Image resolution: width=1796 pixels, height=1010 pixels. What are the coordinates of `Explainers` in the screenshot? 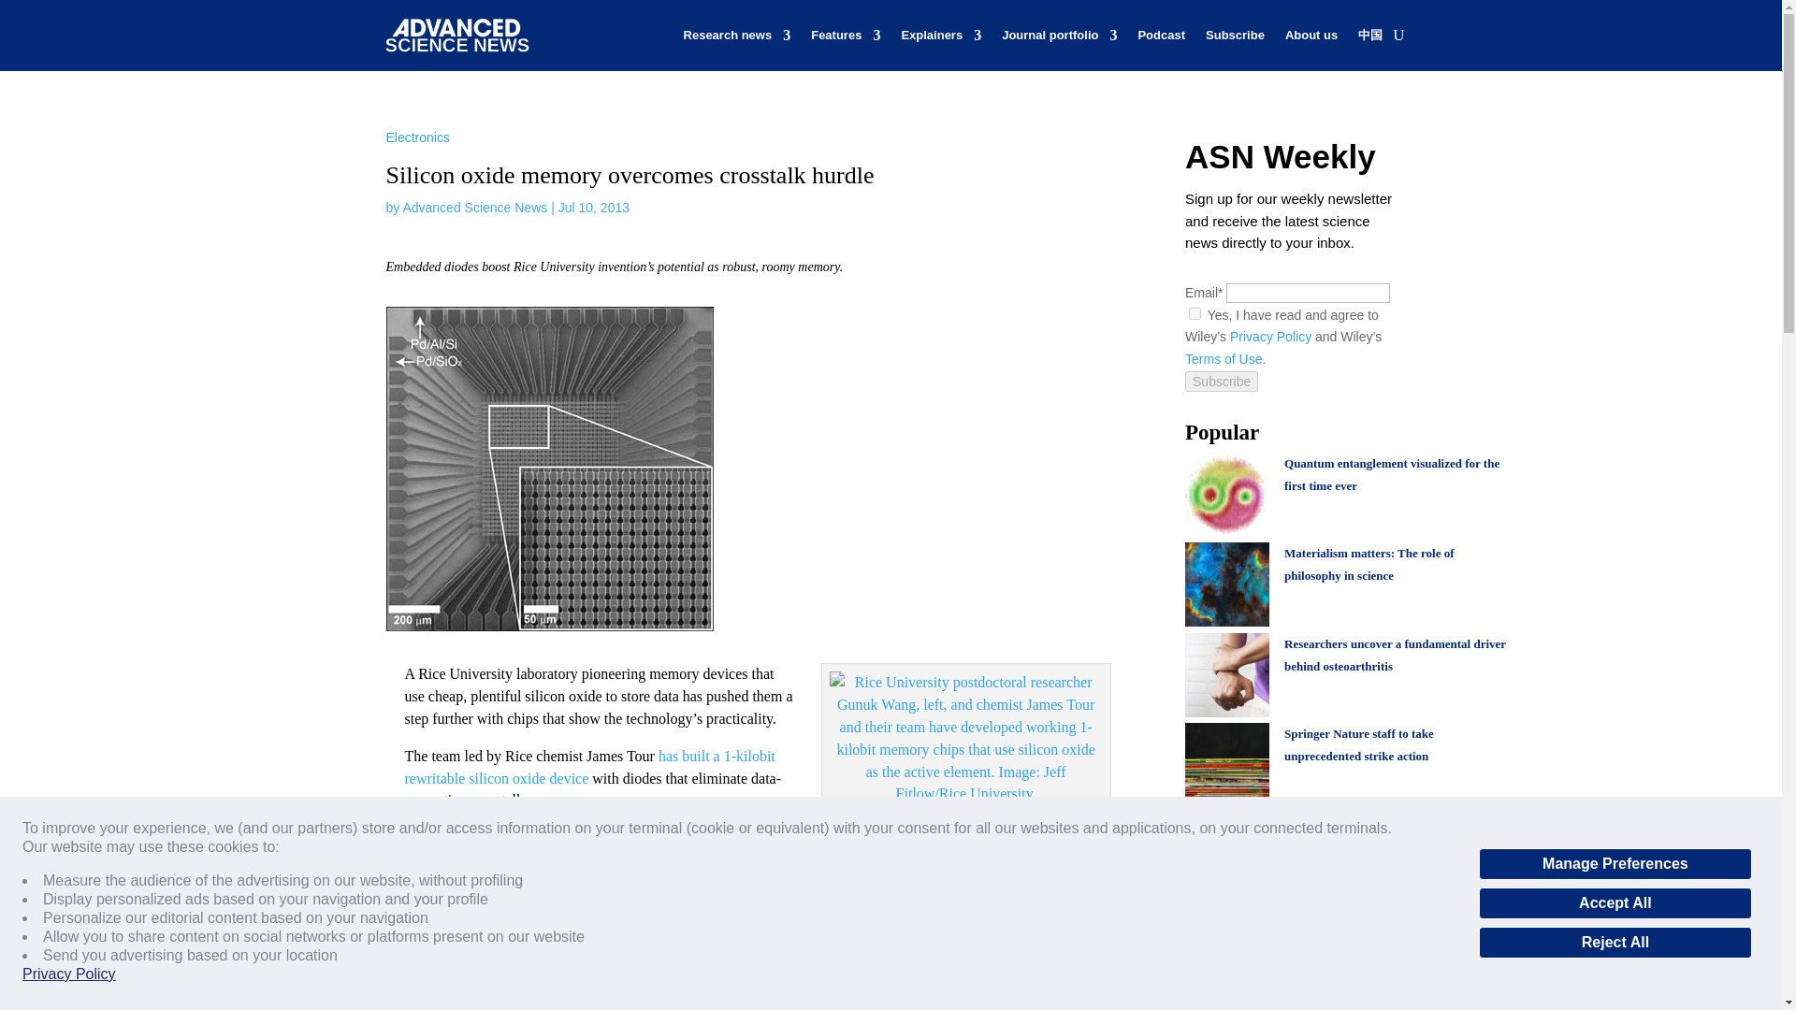 It's located at (941, 36).